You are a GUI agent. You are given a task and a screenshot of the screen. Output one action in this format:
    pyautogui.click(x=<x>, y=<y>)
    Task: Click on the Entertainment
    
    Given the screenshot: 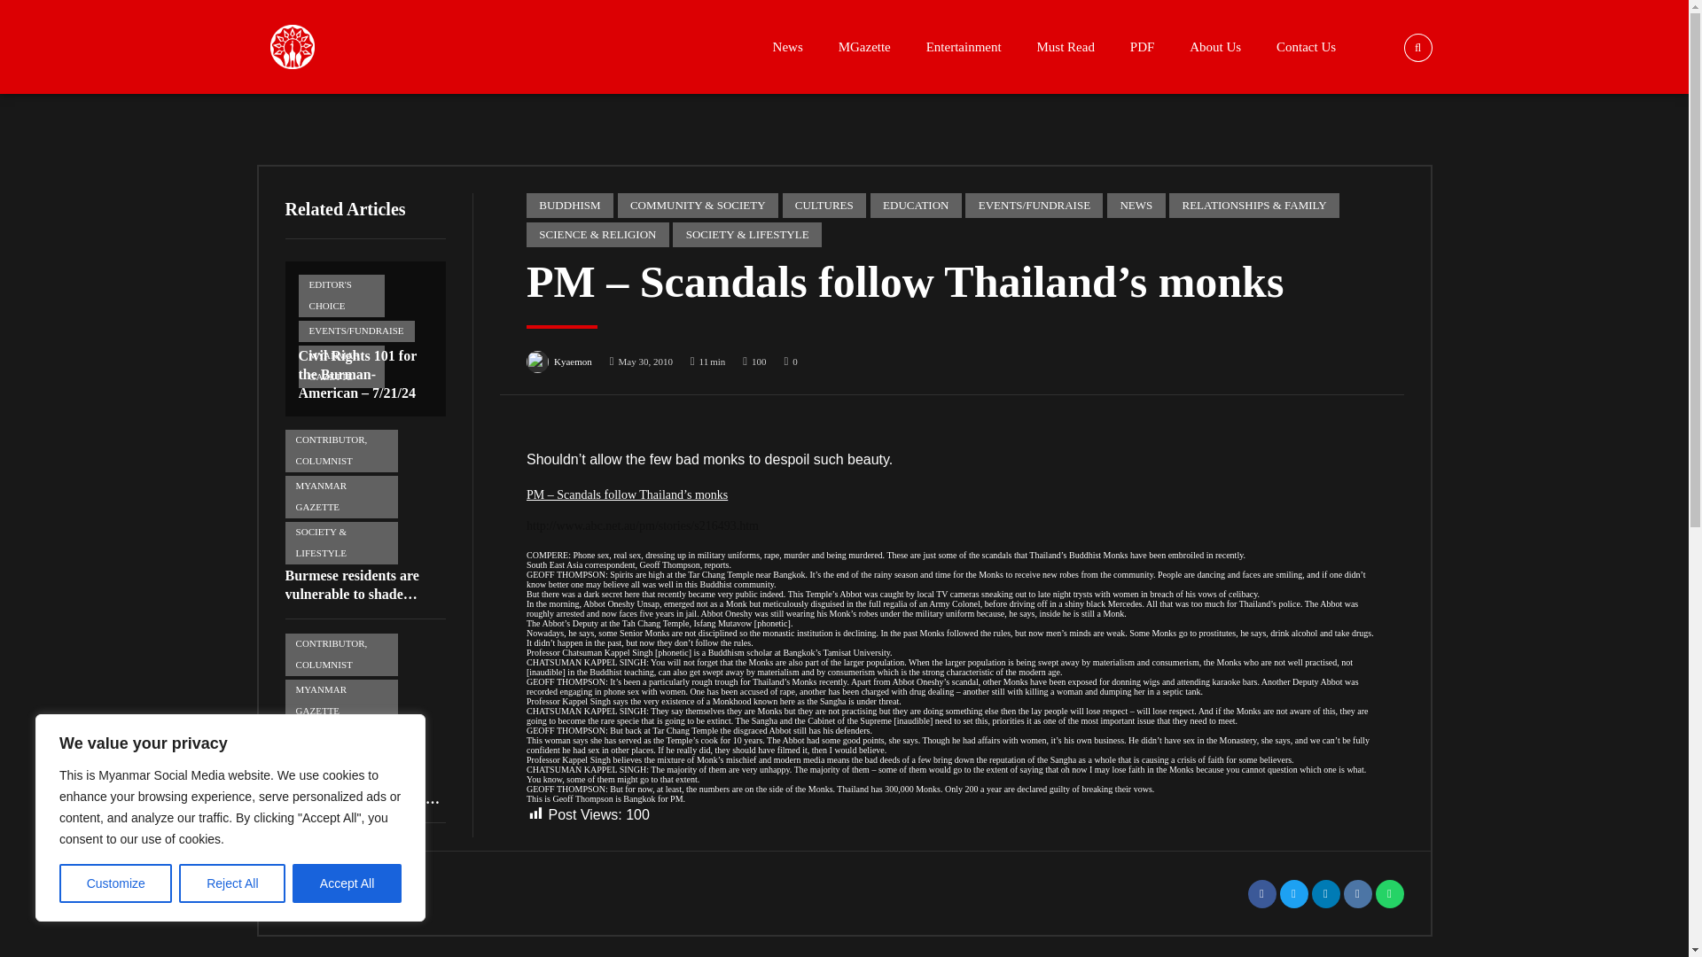 What is the action you would take?
    pyautogui.click(x=964, y=46)
    